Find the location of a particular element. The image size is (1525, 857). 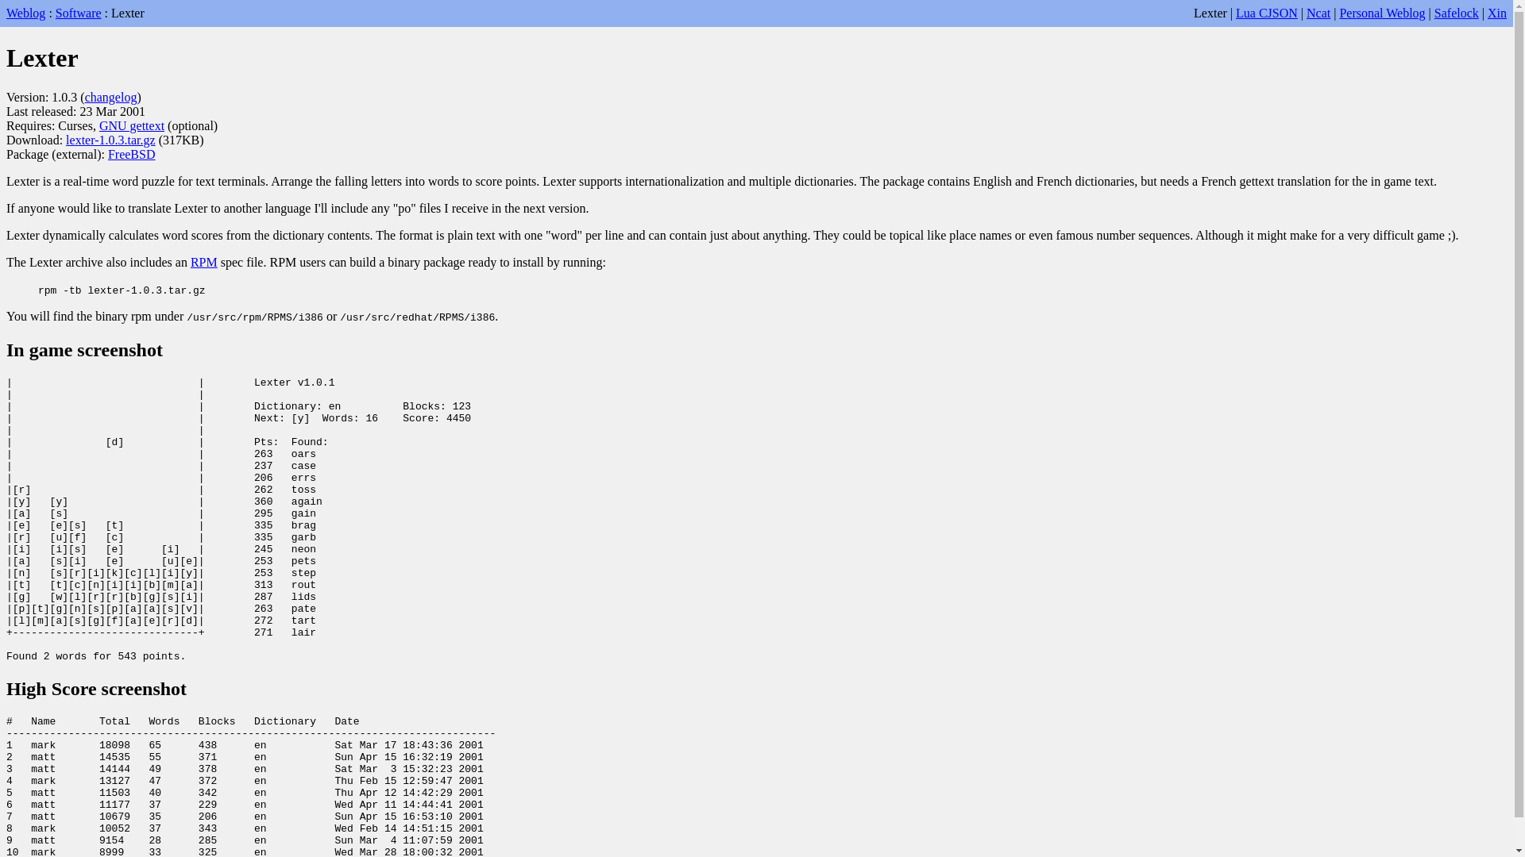

Software is located at coordinates (79, 13).